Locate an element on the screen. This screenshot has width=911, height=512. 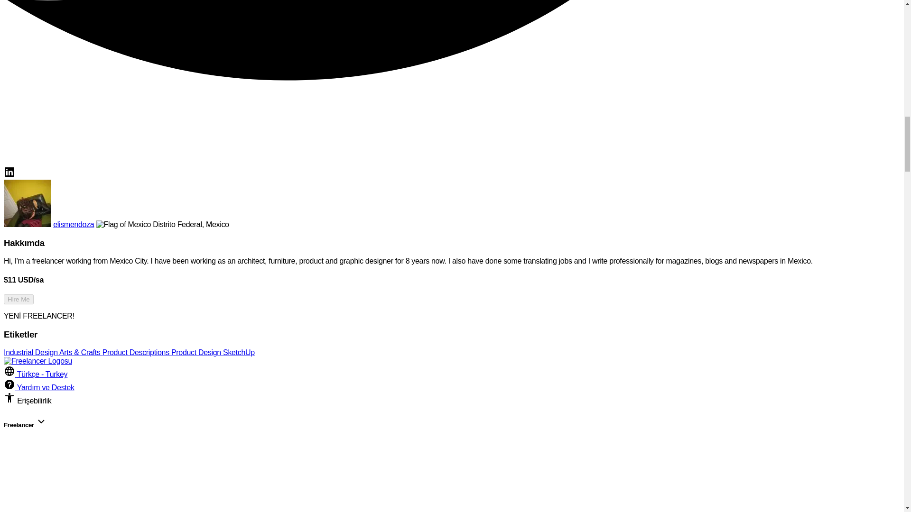
Industrial Design is located at coordinates (31, 352).